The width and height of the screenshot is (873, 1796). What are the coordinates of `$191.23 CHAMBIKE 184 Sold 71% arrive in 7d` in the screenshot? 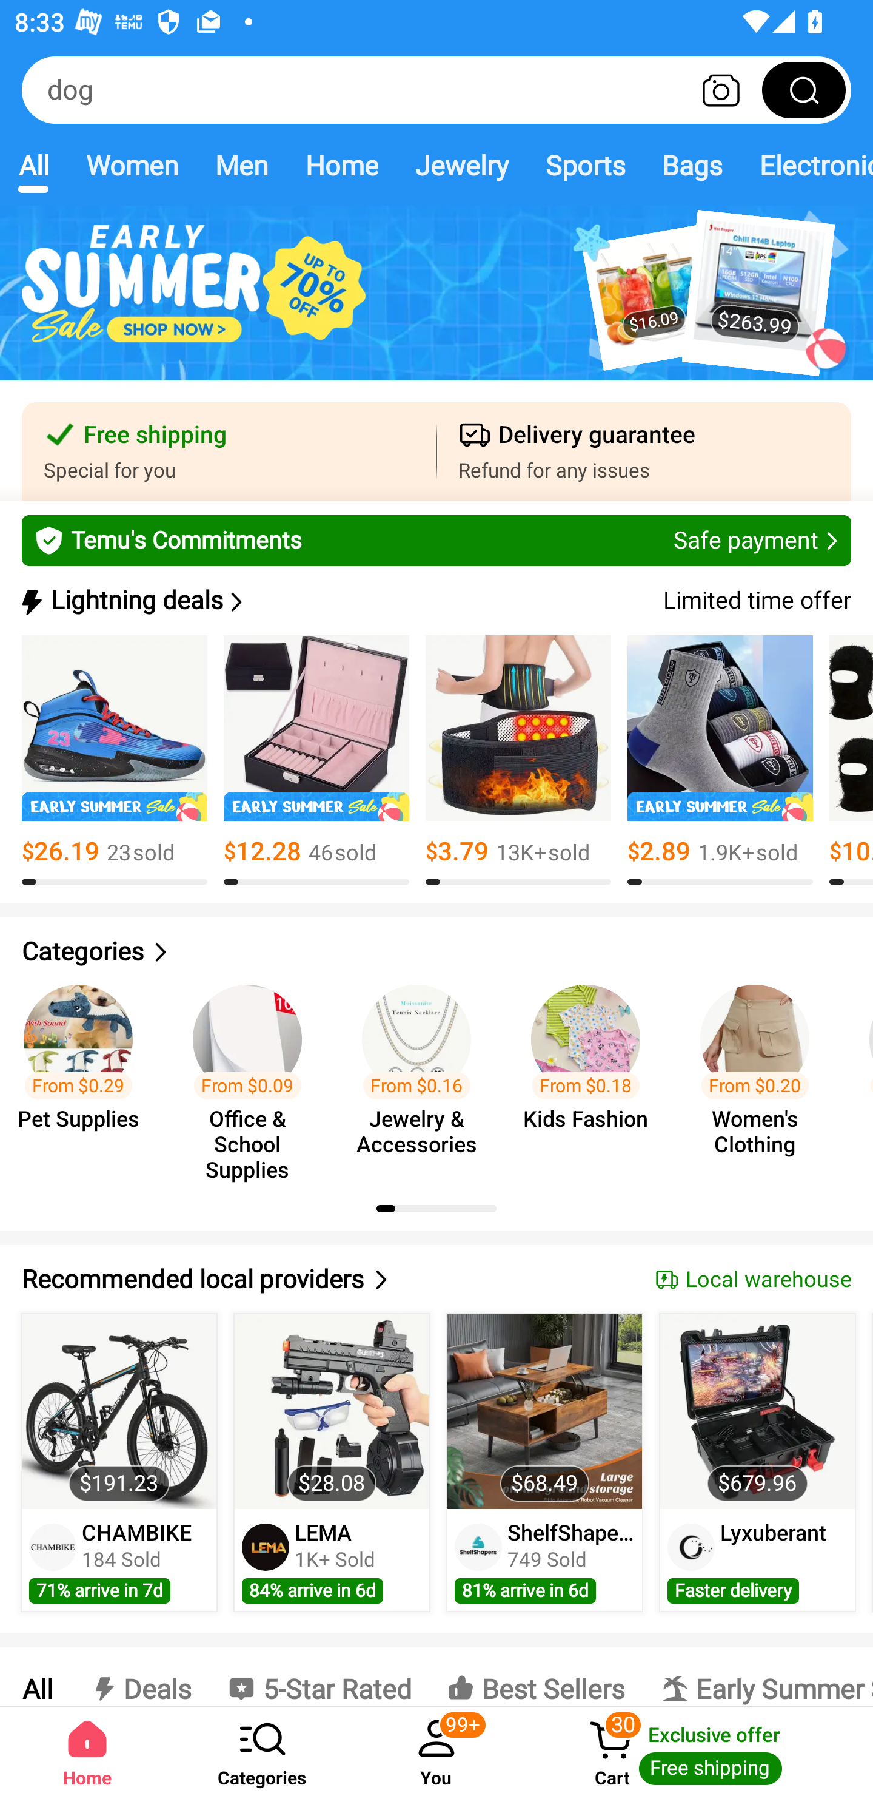 It's located at (119, 1462).